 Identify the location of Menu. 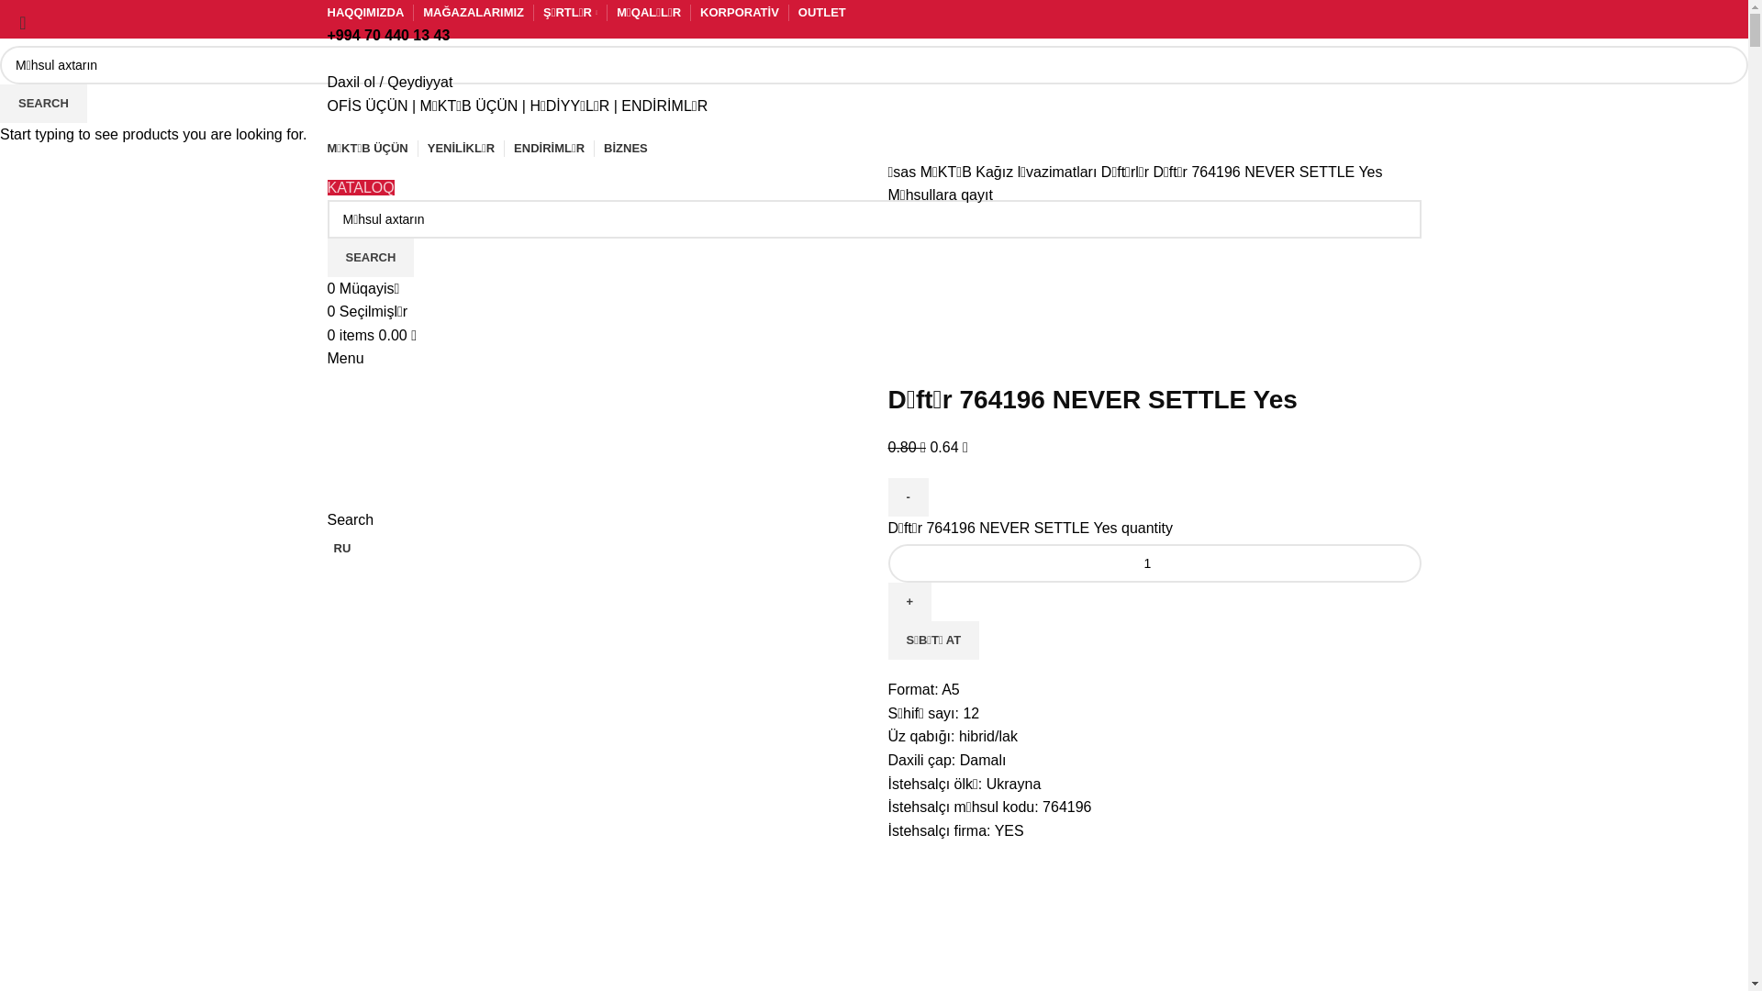
(345, 358).